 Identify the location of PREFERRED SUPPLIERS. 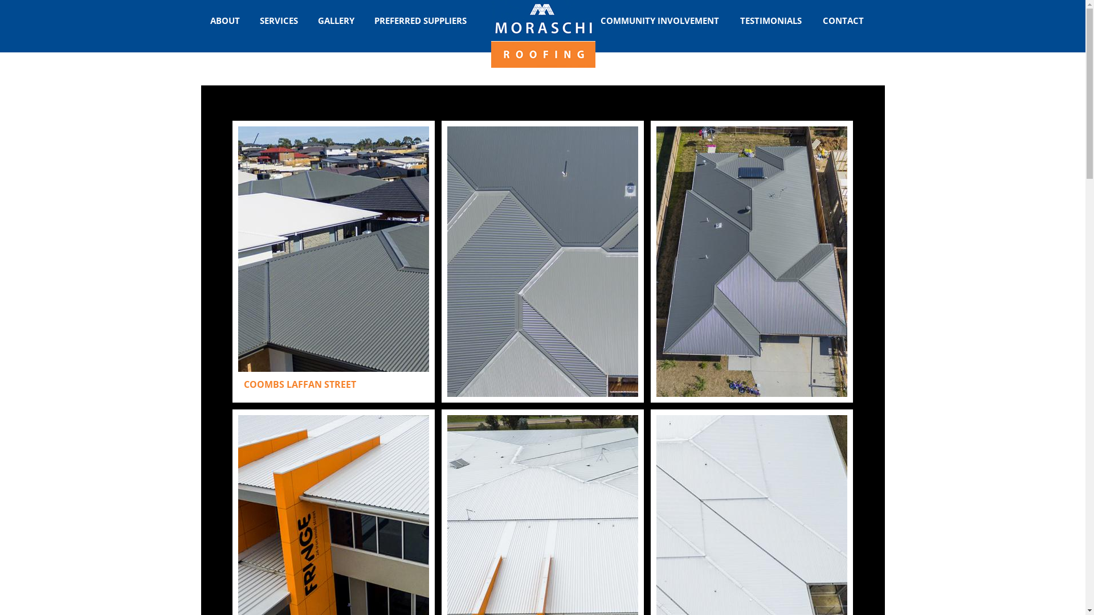
(420, 20).